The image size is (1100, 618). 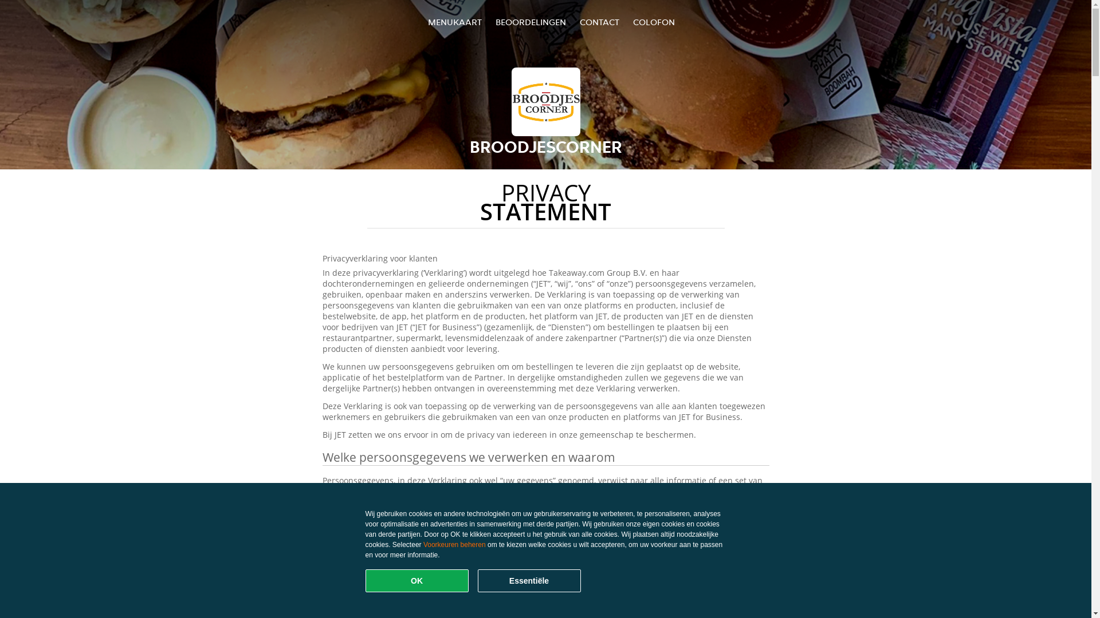 What do you see at coordinates (417, 581) in the screenshot?
I see `OK` at bounding box center [417, 581].